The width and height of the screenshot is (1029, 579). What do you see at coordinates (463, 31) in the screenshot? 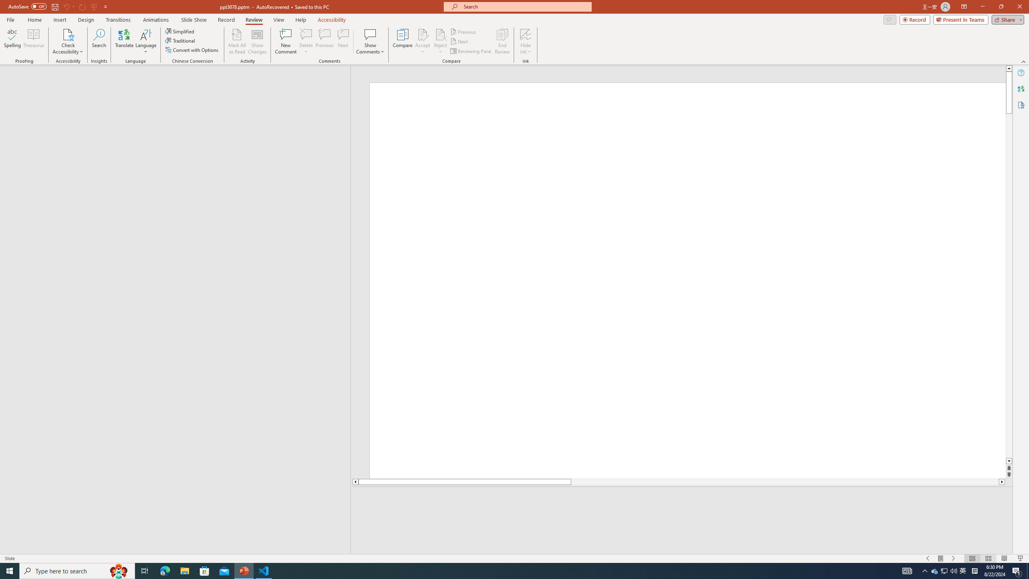
I see `Previous` at bounding box center [463, 31].